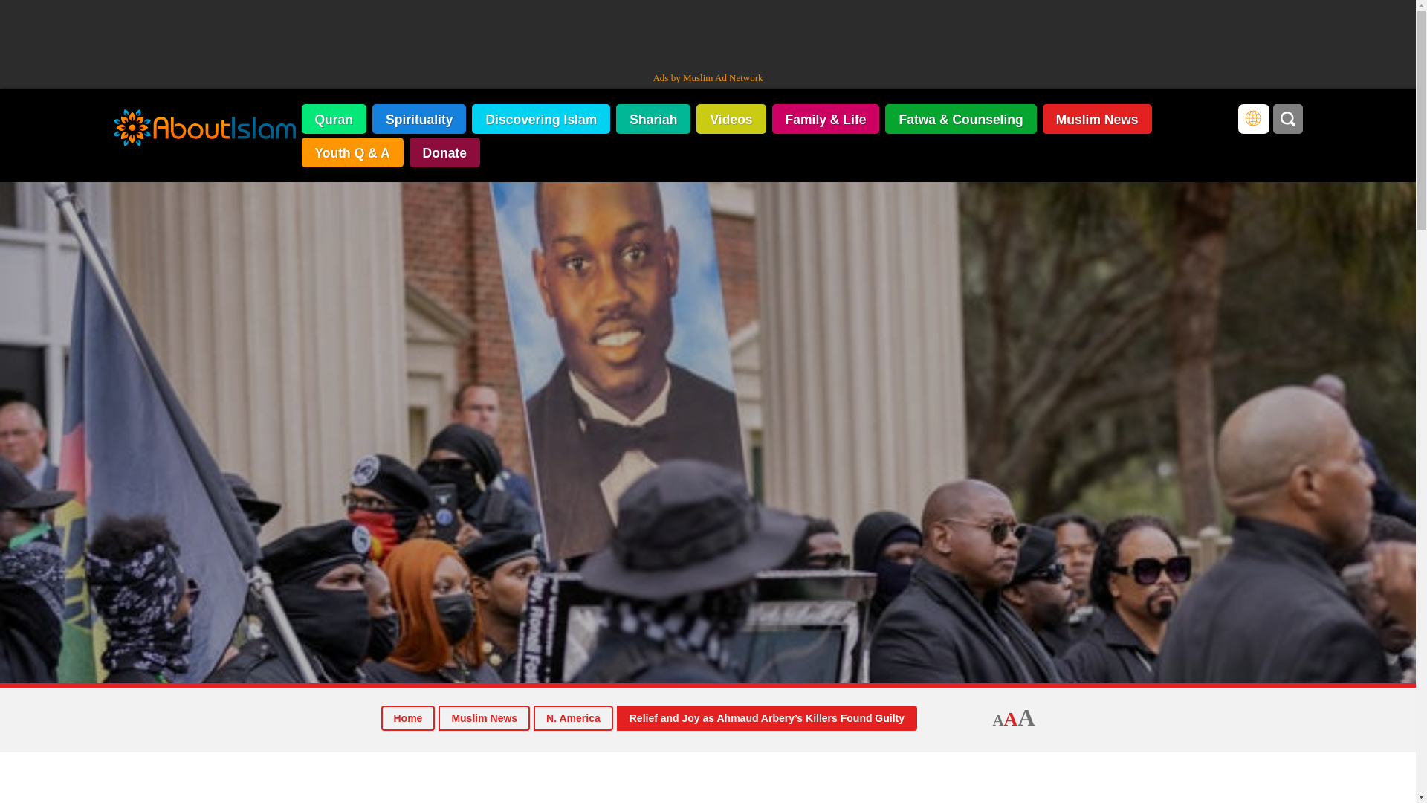  I want to click on Spirituality, so click(419, 119).